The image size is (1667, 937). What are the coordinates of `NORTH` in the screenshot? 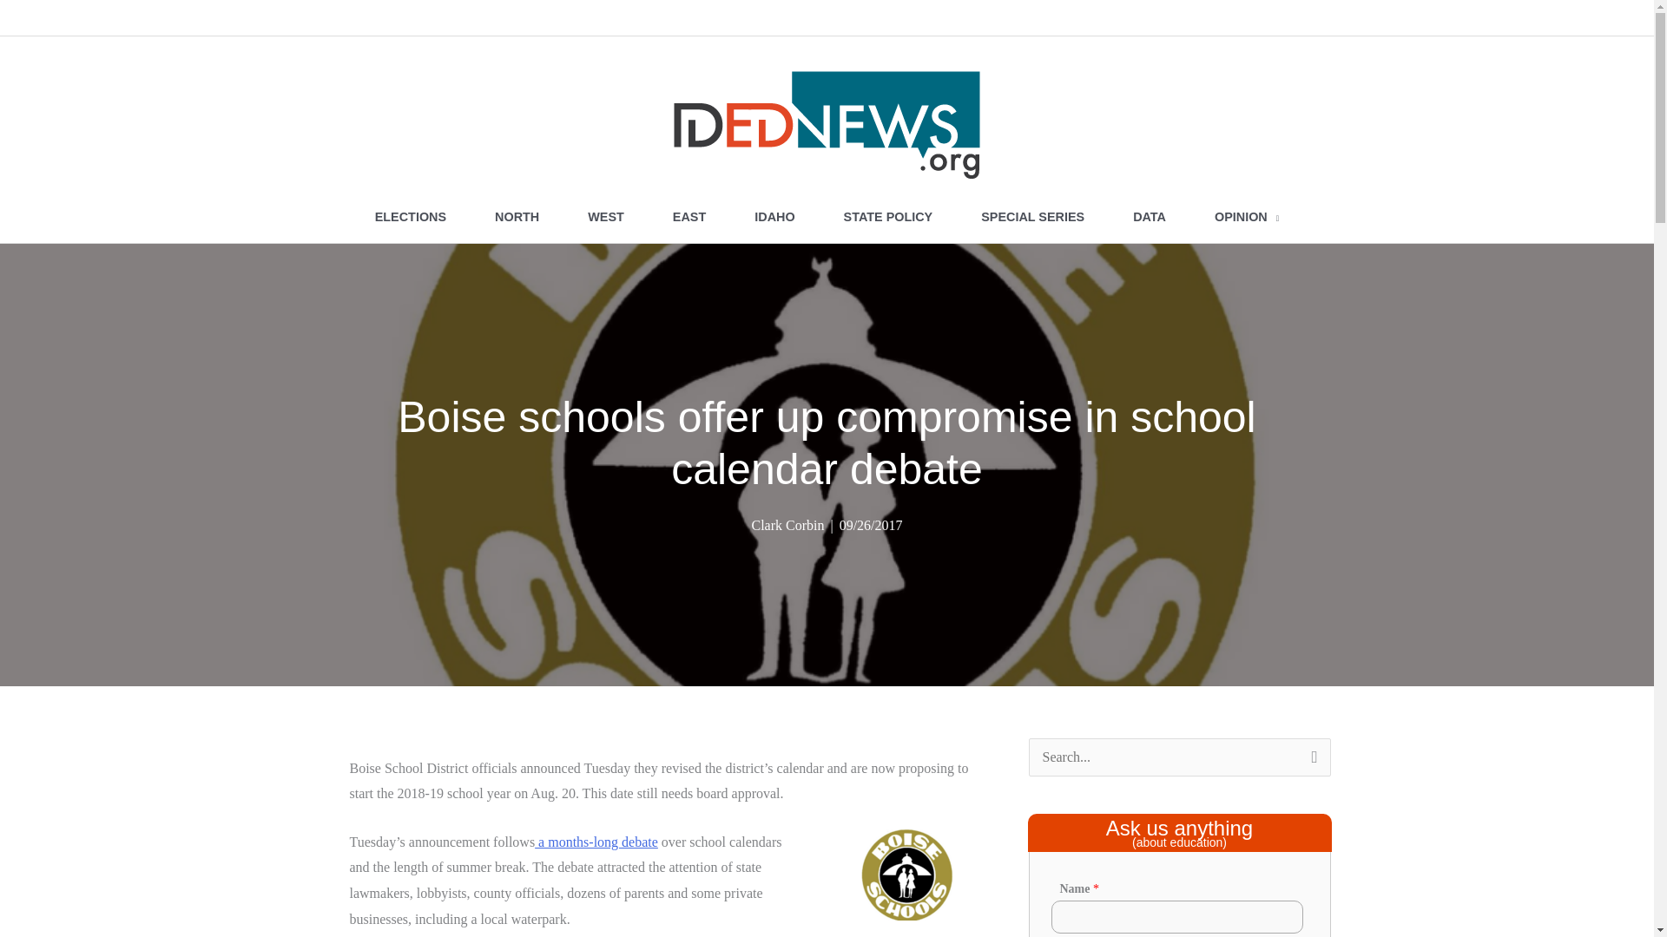 It's located at (516, 217).